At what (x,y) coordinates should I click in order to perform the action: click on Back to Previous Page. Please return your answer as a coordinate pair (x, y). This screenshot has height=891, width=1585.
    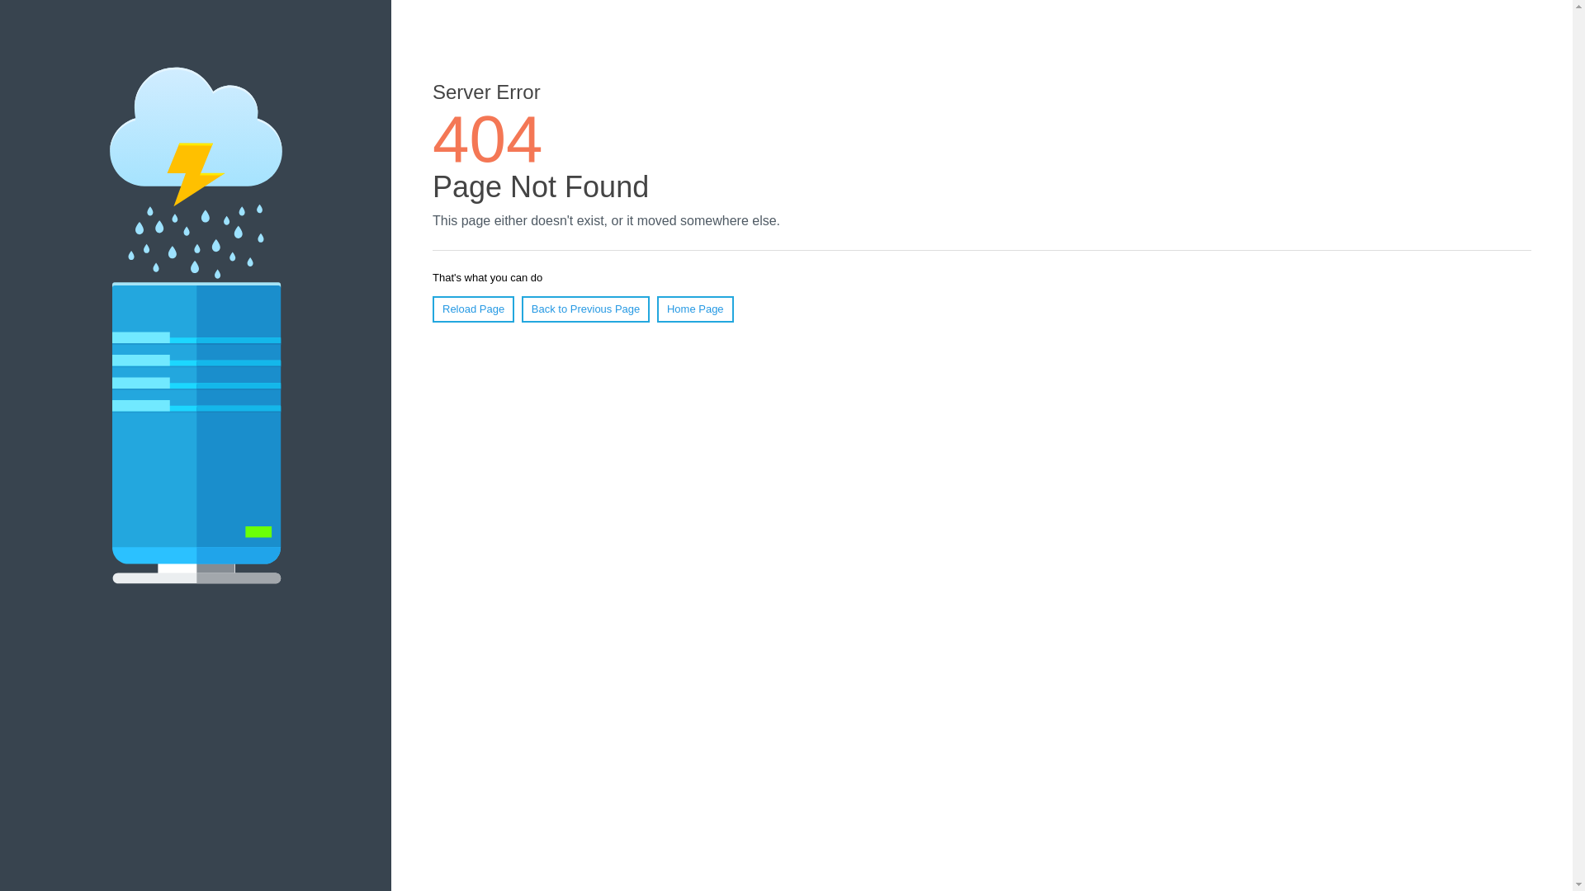
    Looking at the image, I should click on (586, 309).